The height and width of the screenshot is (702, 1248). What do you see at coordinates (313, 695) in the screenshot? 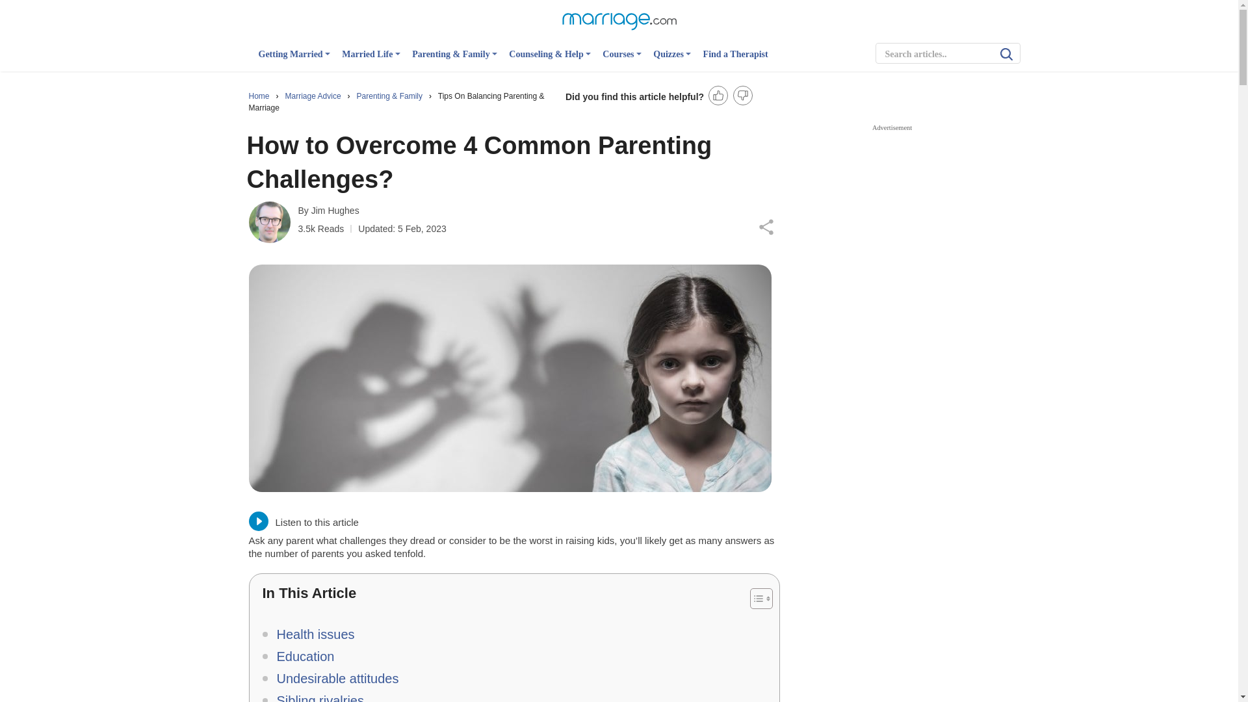
I see ` Sibling rivalries` at bounding box center [313, 695].